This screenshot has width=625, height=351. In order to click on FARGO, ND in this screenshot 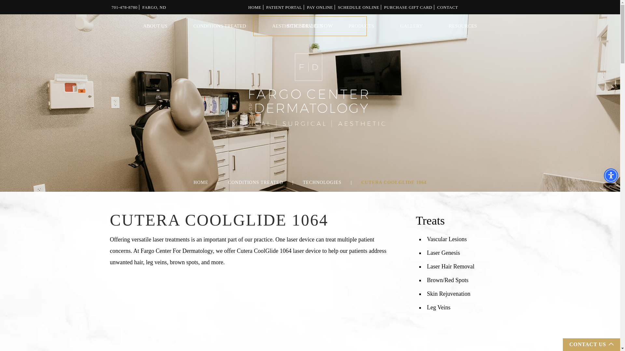, I will do `click(154, 7)`.